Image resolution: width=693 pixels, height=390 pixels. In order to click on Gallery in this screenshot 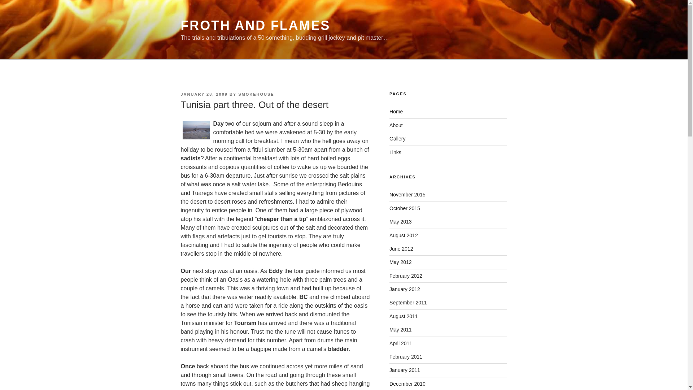, I will do `click(397, 139)`.